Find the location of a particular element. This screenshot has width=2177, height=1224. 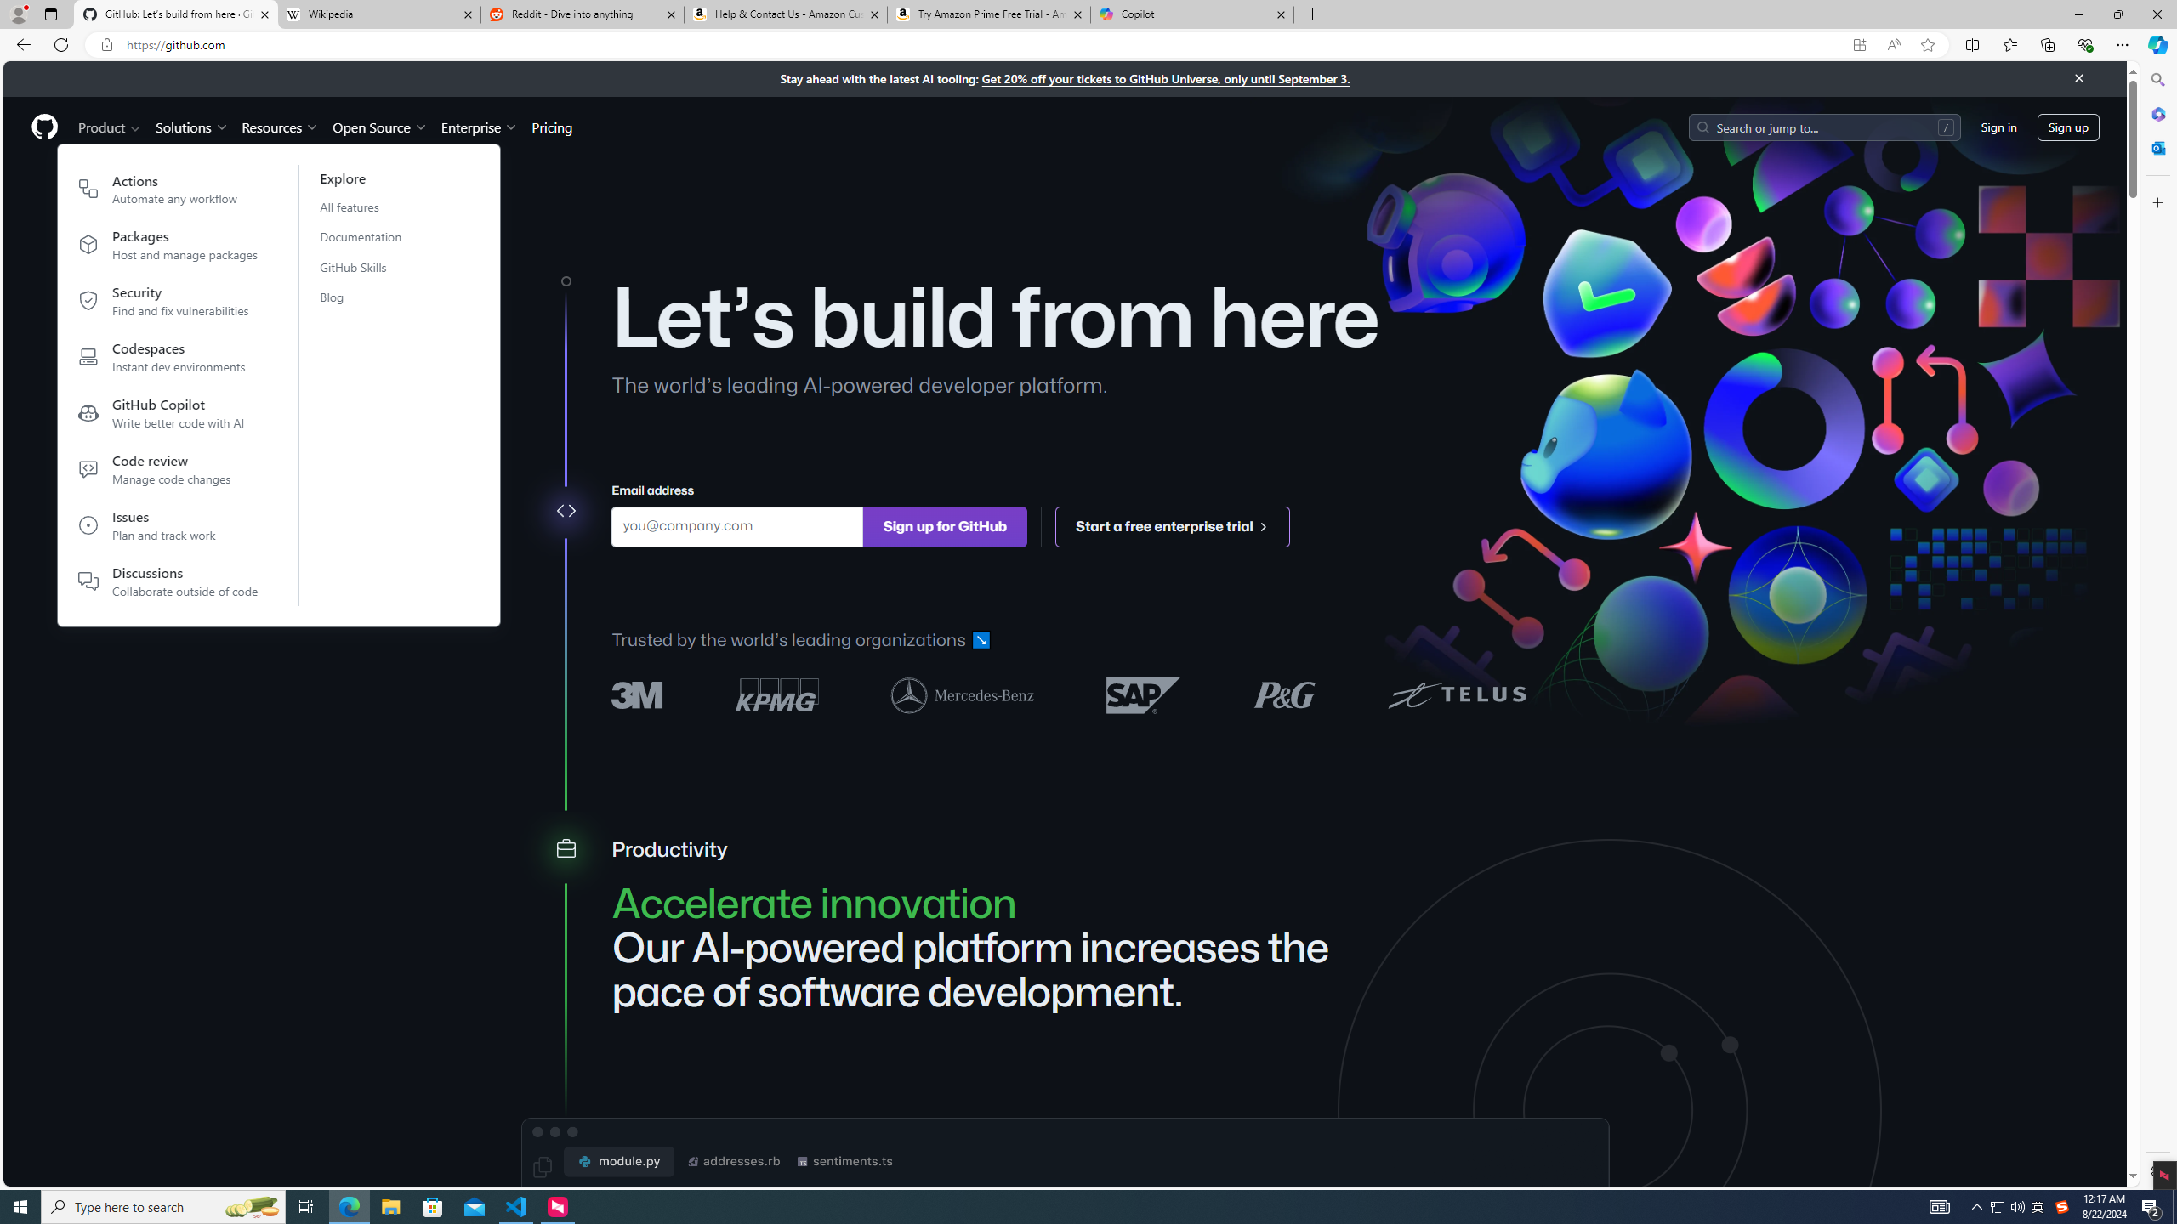

Security Find and fix vulnerabilities is located at coordinates (168, 304).